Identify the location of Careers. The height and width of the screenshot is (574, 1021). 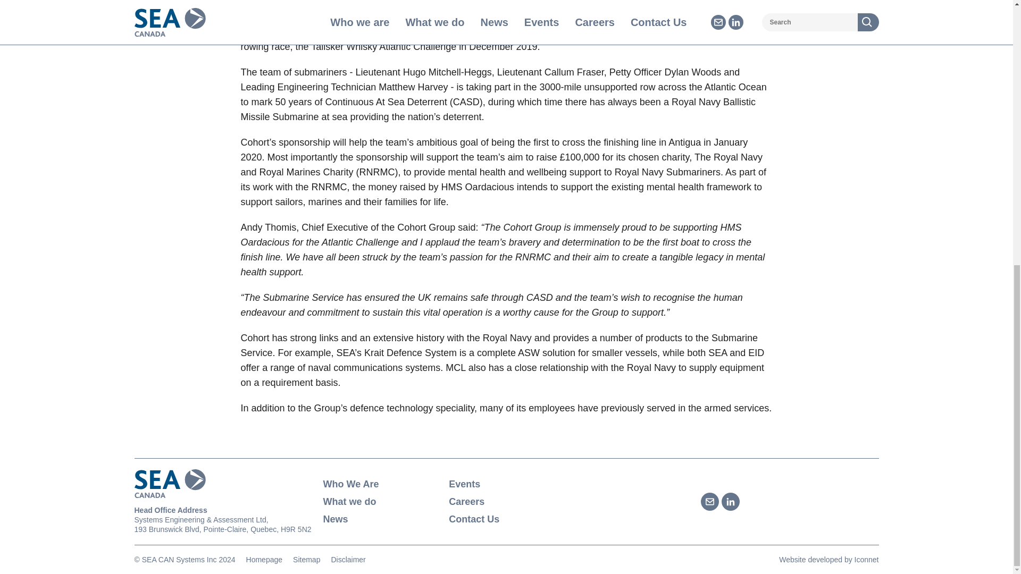
(506, 502).